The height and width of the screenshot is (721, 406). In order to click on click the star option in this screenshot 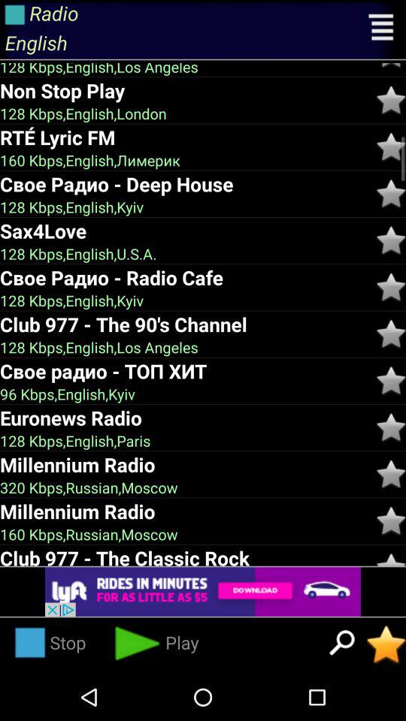, I will do `click(391, 333)`.